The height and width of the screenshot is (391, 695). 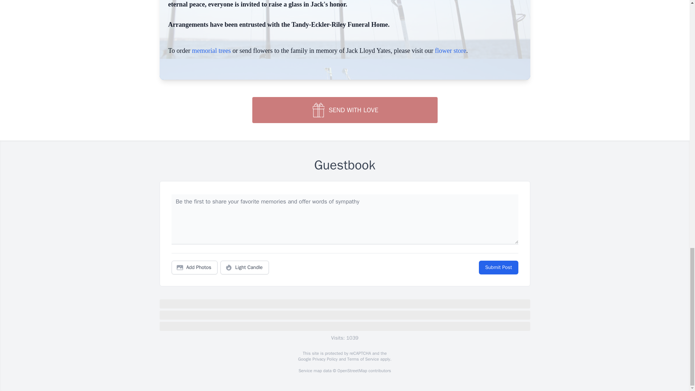 What do you see at coordinates (498, 268) in the screenshot?
I see `Submit Post` at bounding box center [498, 268].